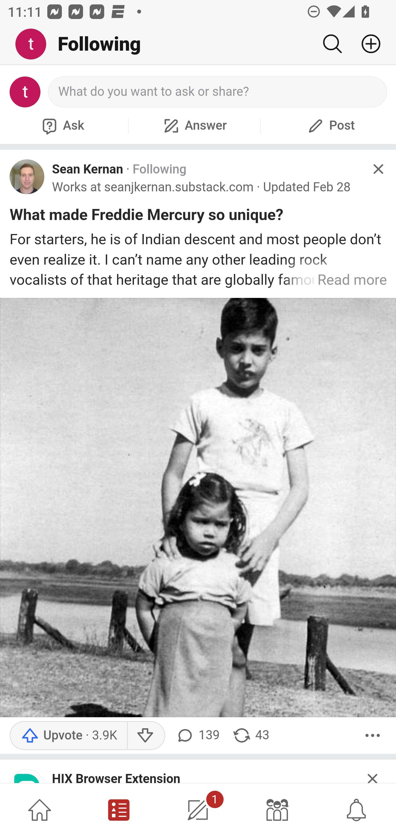 The width and height of the screenshot is (396, 837). I want to click on What do you want to ask or share?, so click(218, 92).